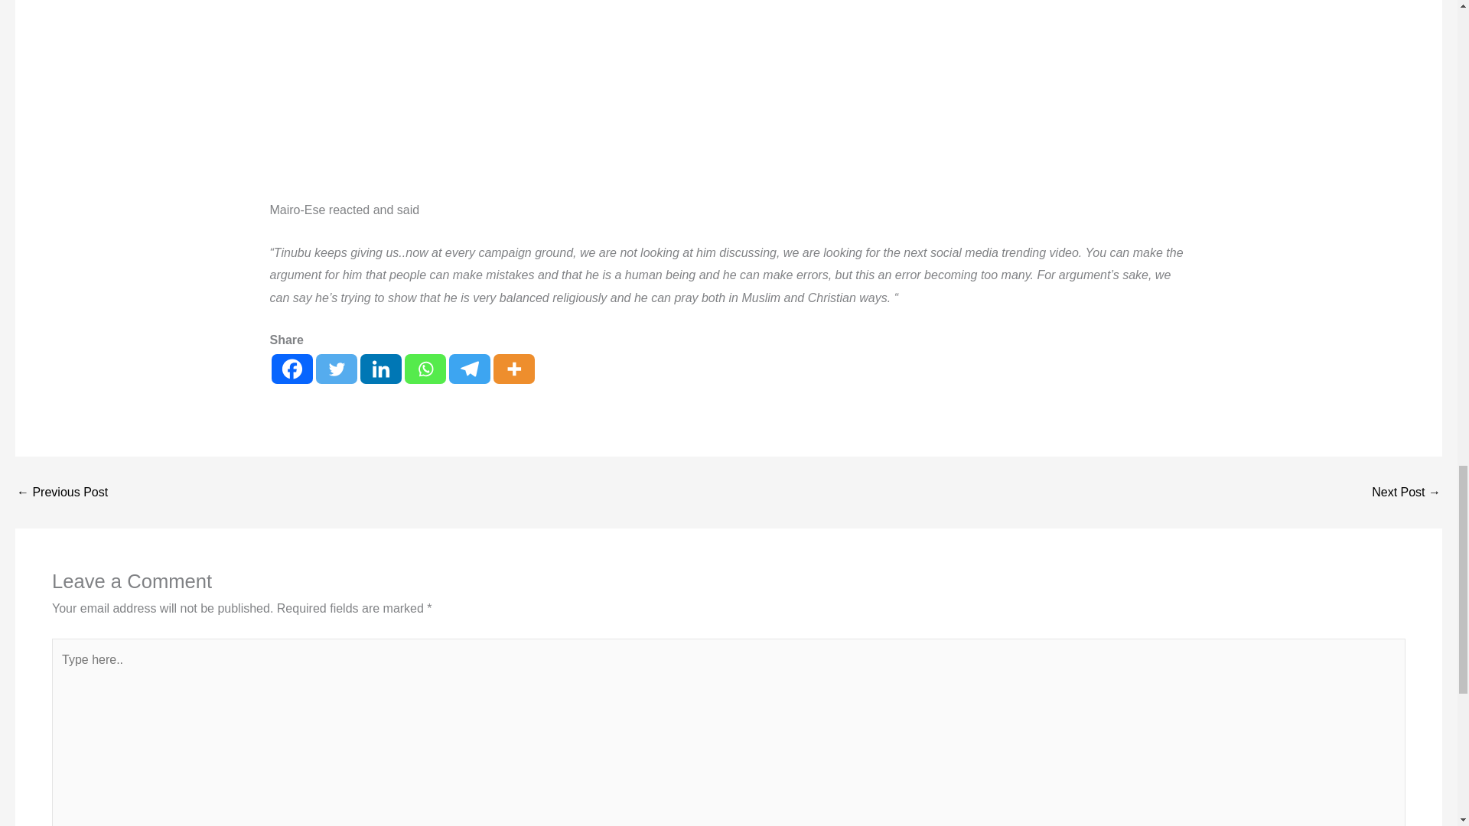 The image size is (1469, 826). I want to click on Facebook, so click(291, 369).